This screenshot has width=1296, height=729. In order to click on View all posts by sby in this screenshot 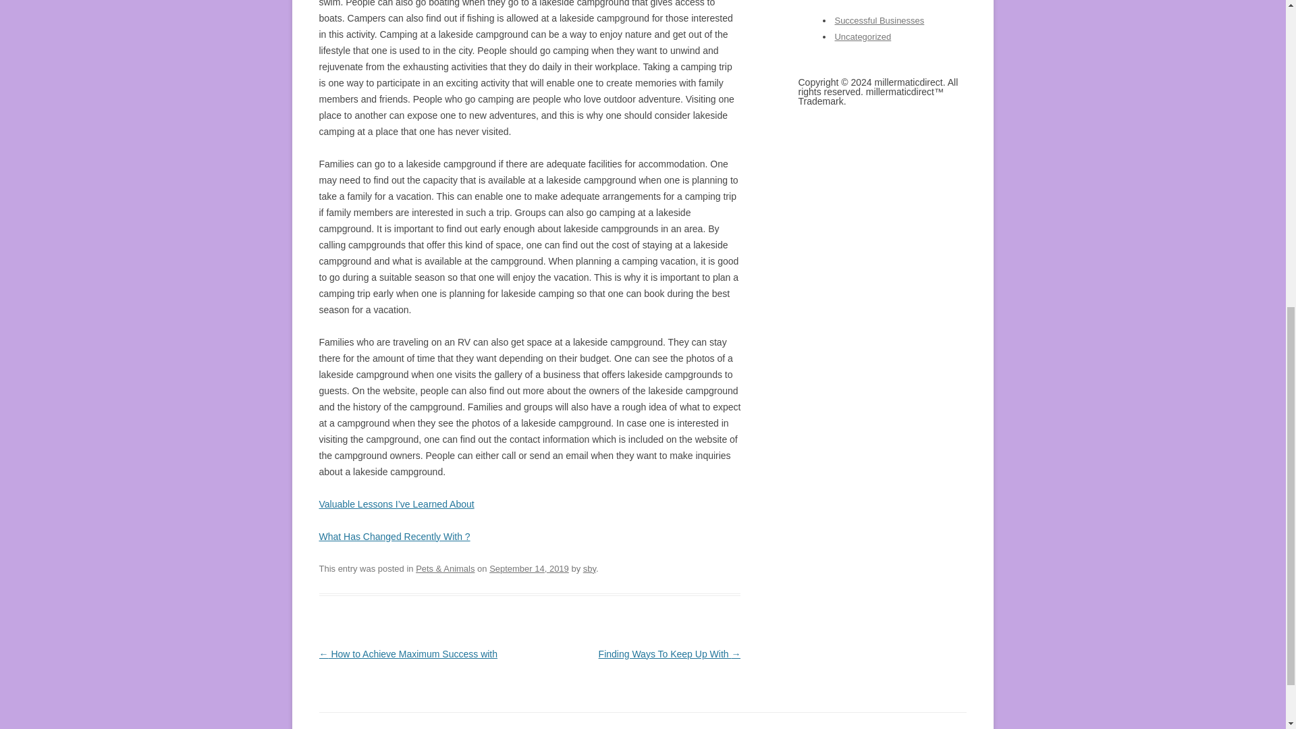, I will do `click(590, 568)`.